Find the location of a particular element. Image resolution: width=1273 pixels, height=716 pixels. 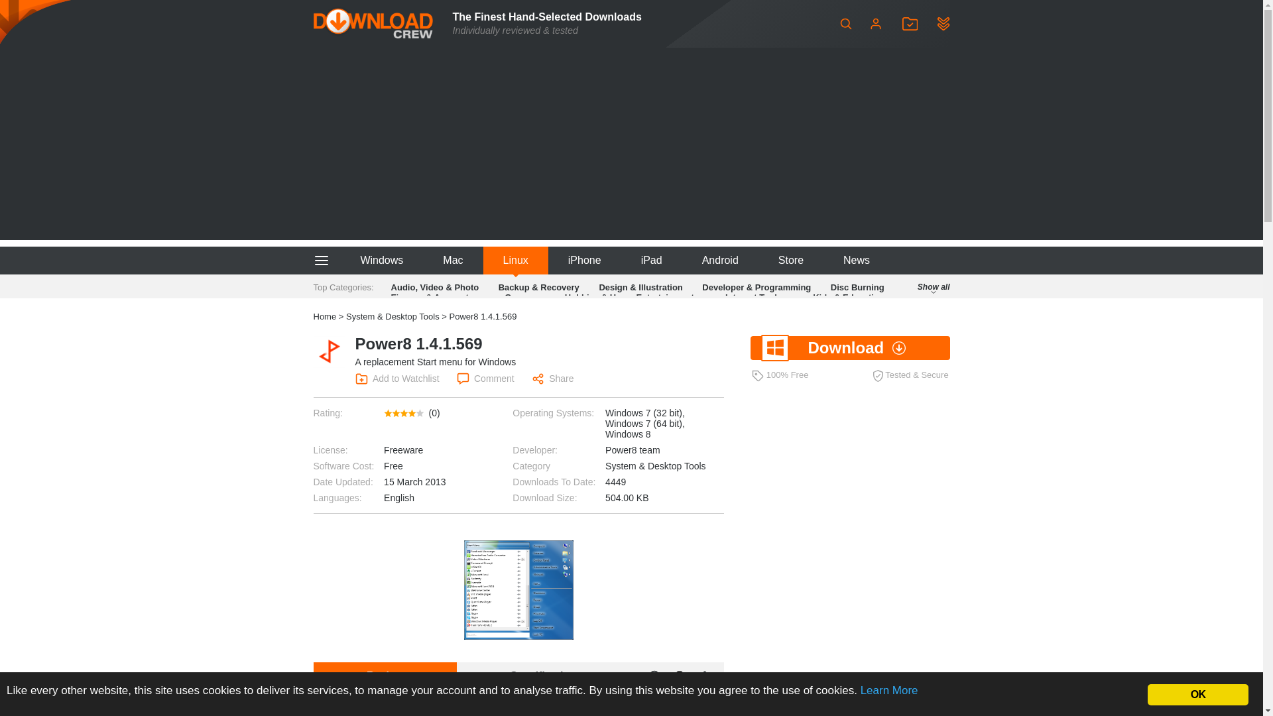

Downloadcrew - Home is located at coordinates (373, 23).